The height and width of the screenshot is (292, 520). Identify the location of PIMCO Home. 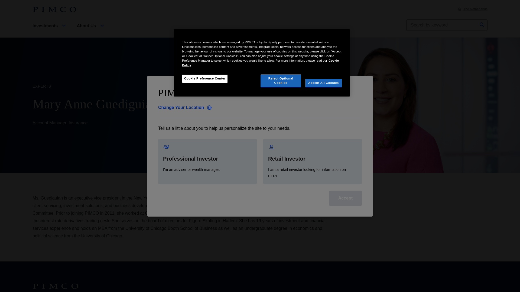
(54, 9).